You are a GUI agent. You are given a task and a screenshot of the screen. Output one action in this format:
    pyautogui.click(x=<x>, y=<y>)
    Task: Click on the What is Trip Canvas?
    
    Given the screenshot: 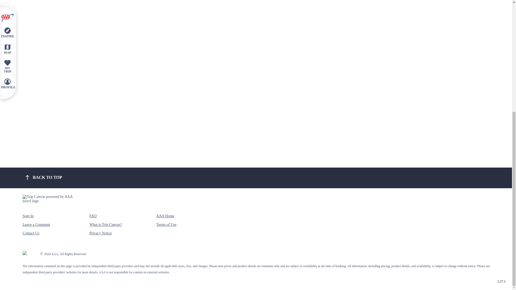 What is the action you would take?
    pyautogui.click(x=105, y=227)
    